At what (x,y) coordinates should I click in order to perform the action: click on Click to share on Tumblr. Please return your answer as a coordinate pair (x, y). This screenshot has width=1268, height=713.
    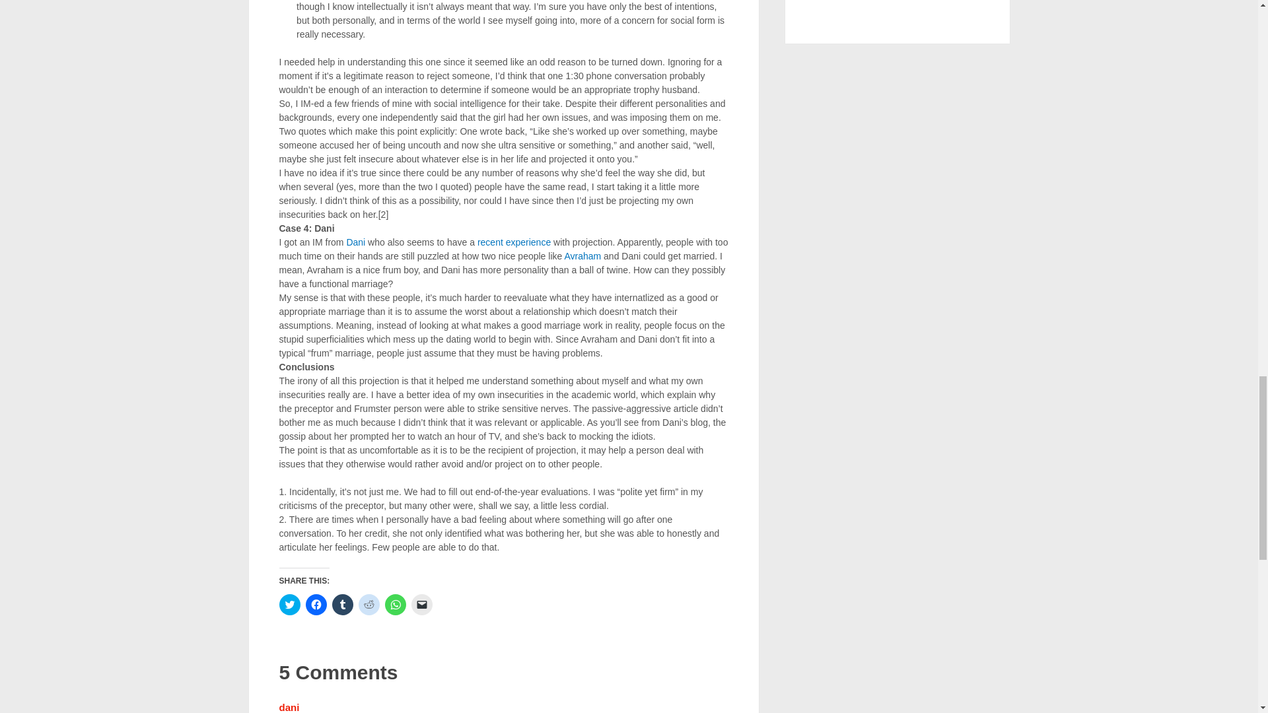
    Looking at the image, I should click on (341, 605).